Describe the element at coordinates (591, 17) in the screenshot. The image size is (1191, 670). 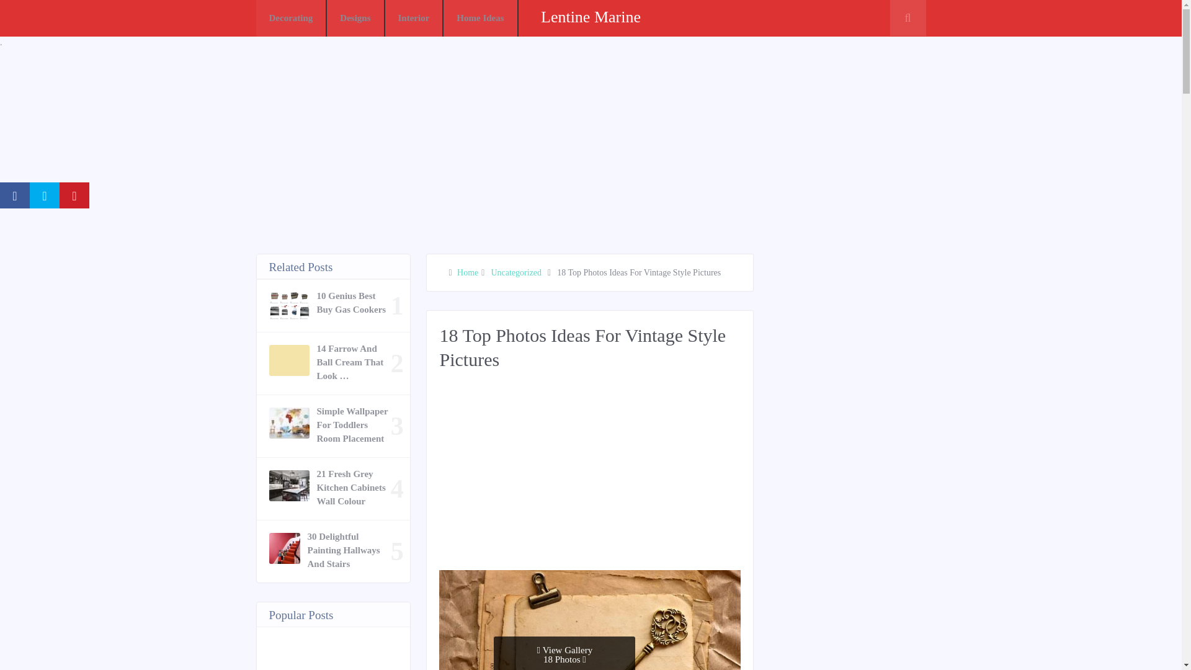
I see `Lentine Marine` at that location.